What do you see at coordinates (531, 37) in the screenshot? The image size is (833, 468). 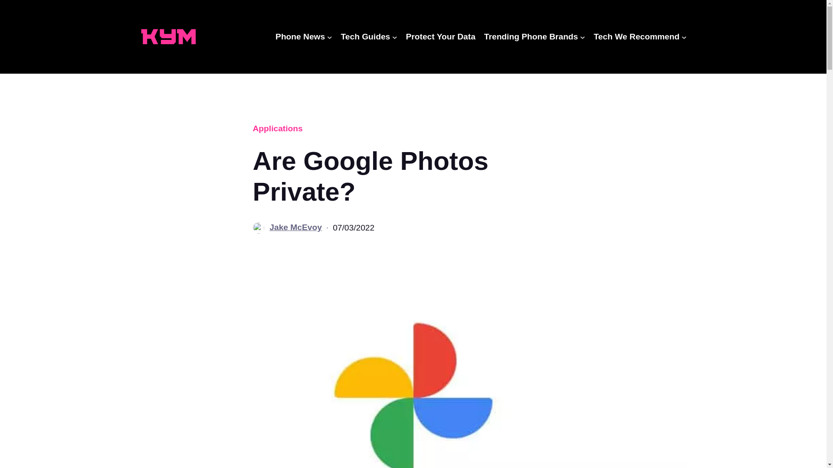 I see `Trending Phone Brands` at bounding box center [531, 37].